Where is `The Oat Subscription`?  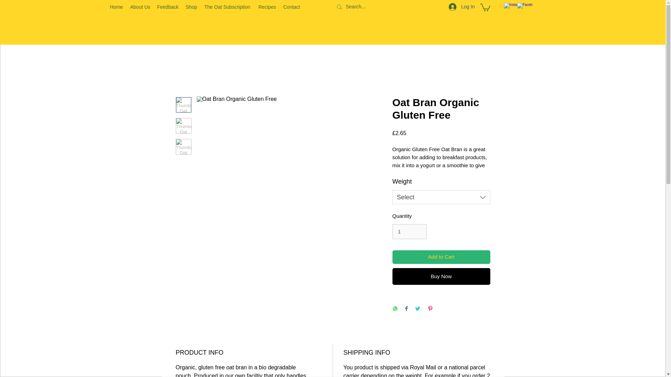
The Oat Subscription is located at coordinates (228, 7).